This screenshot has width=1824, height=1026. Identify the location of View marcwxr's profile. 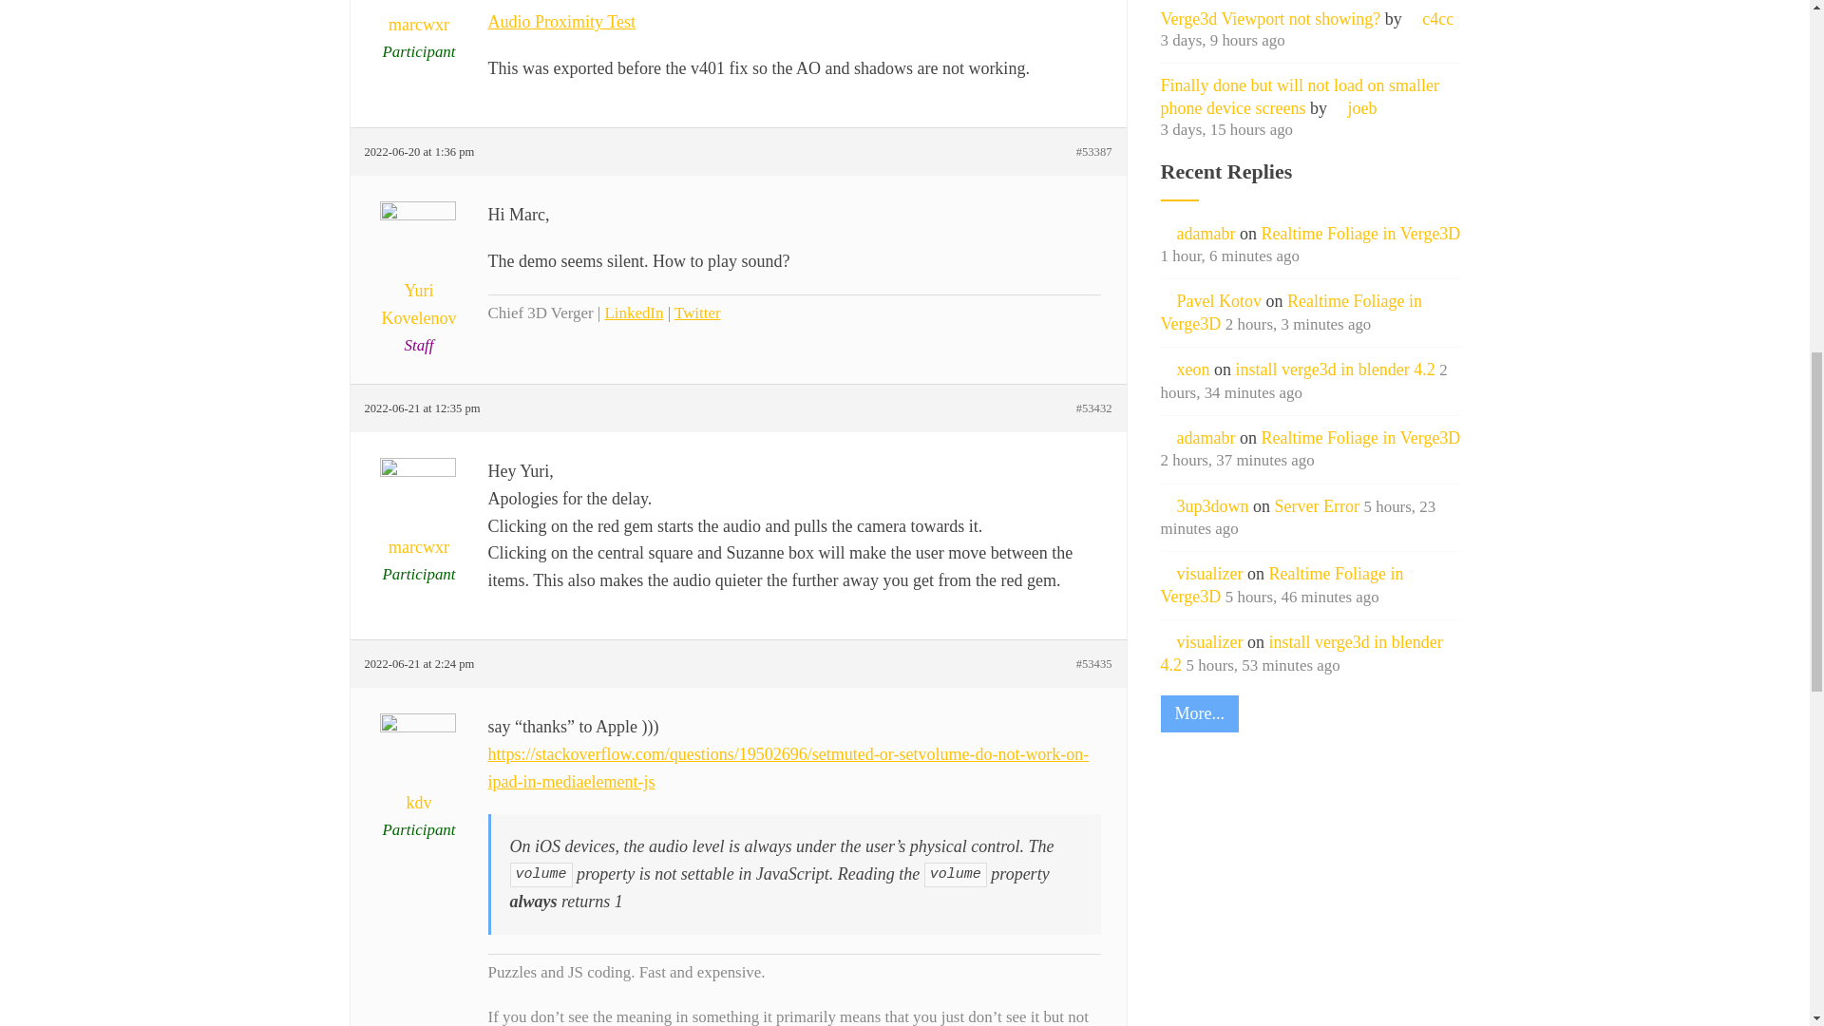
(420, 520).